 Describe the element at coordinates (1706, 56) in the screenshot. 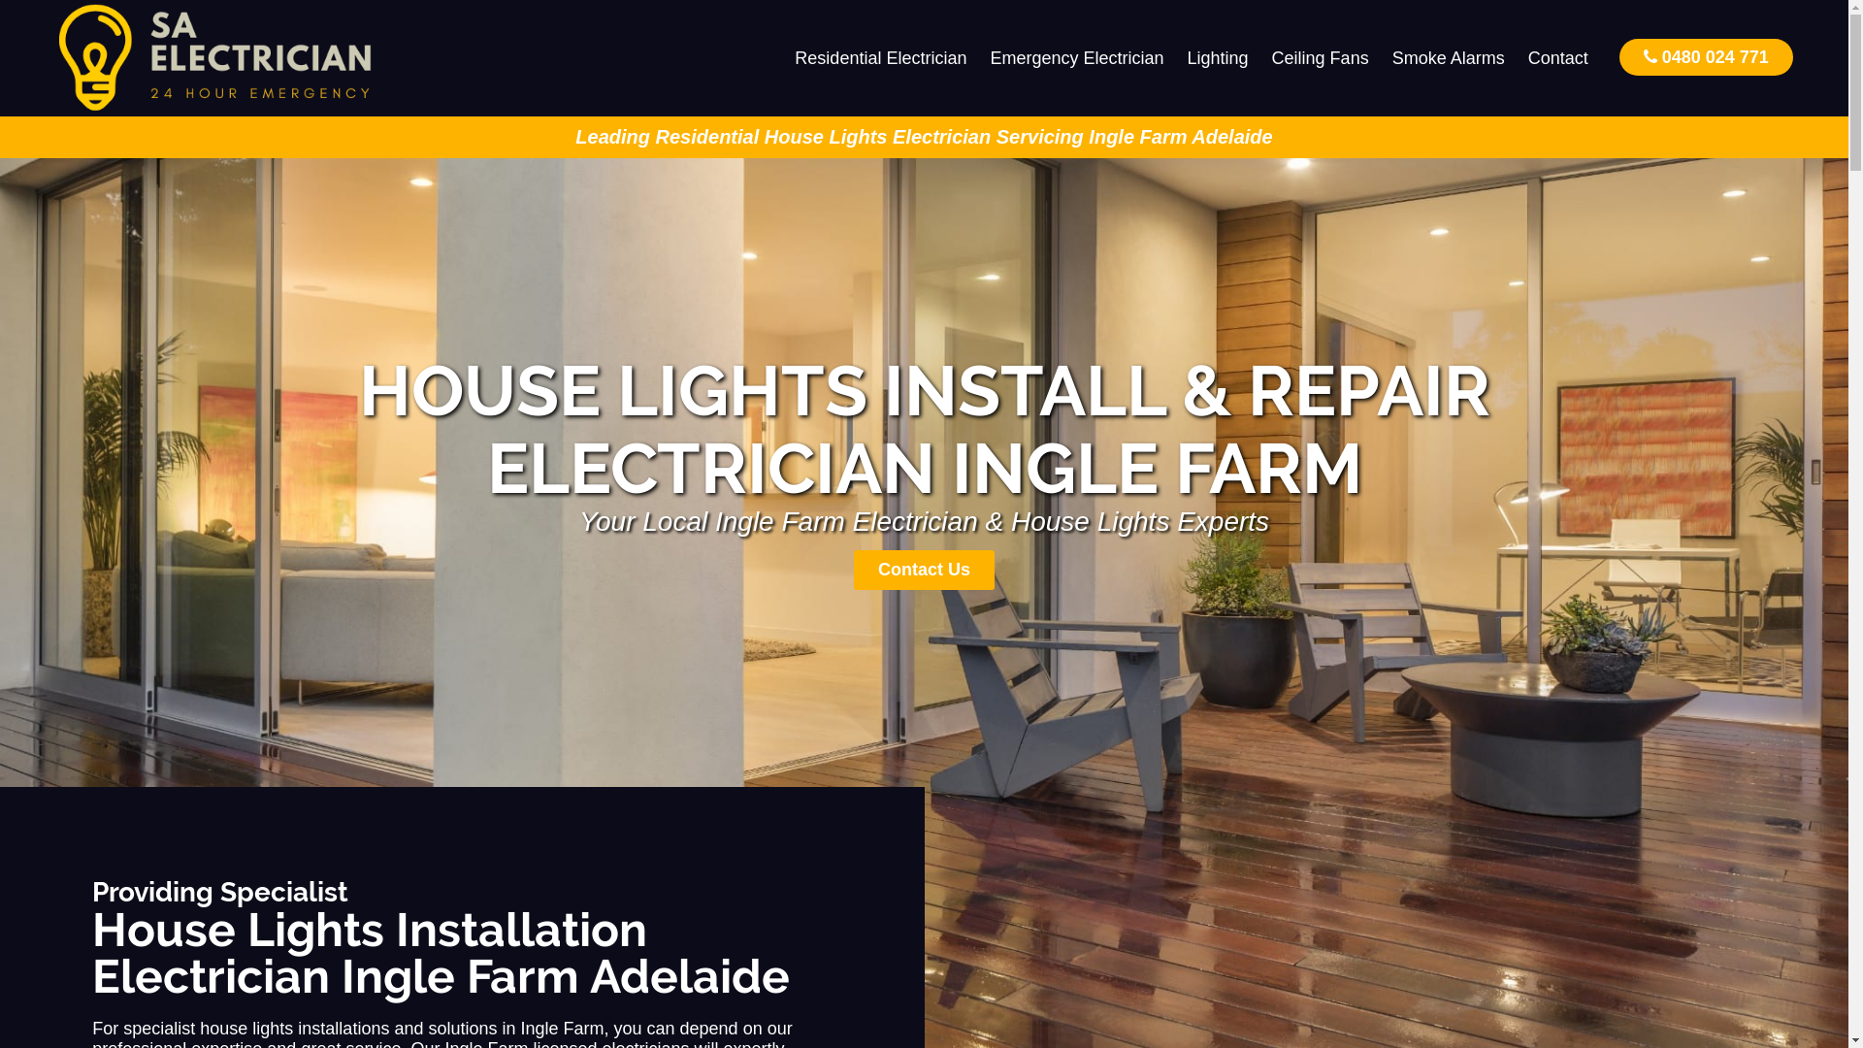

I see `0480 024 771` at that location.